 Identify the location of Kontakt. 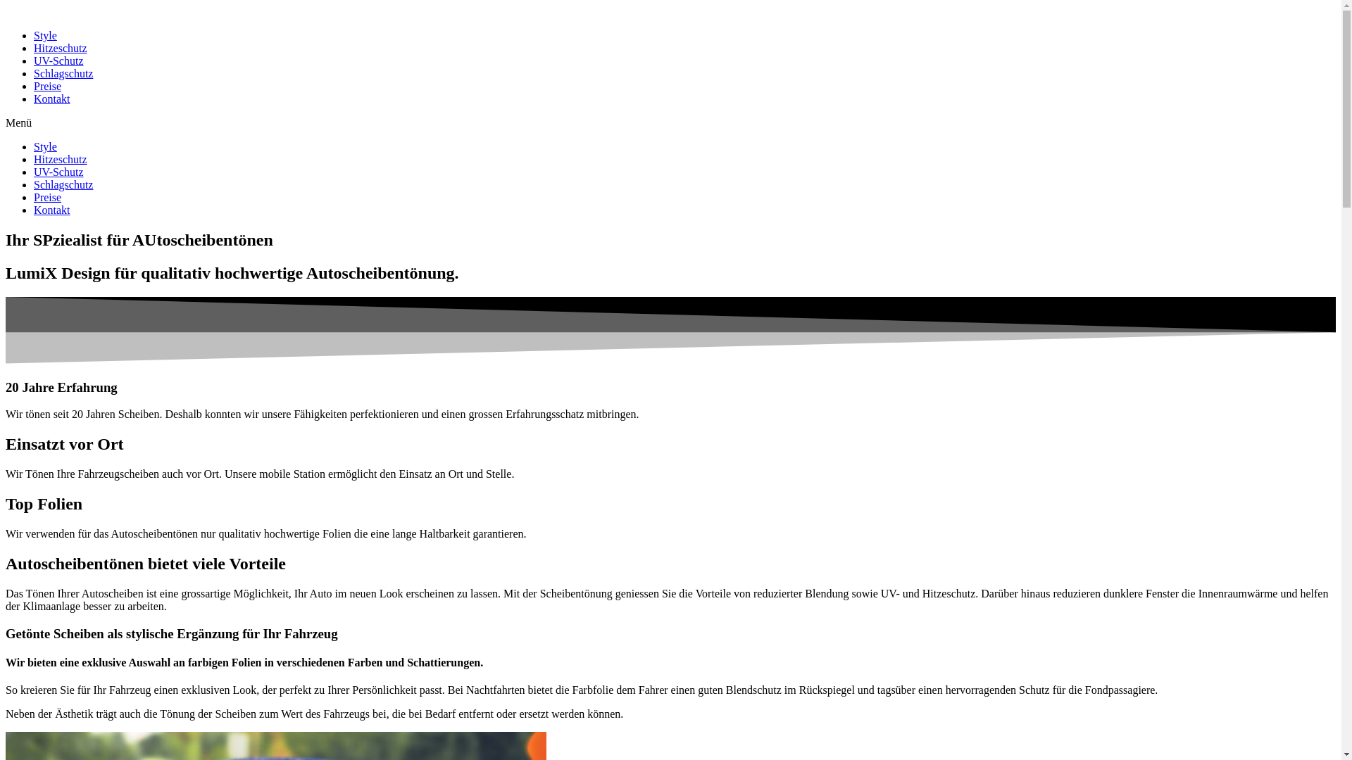
(52, 210).